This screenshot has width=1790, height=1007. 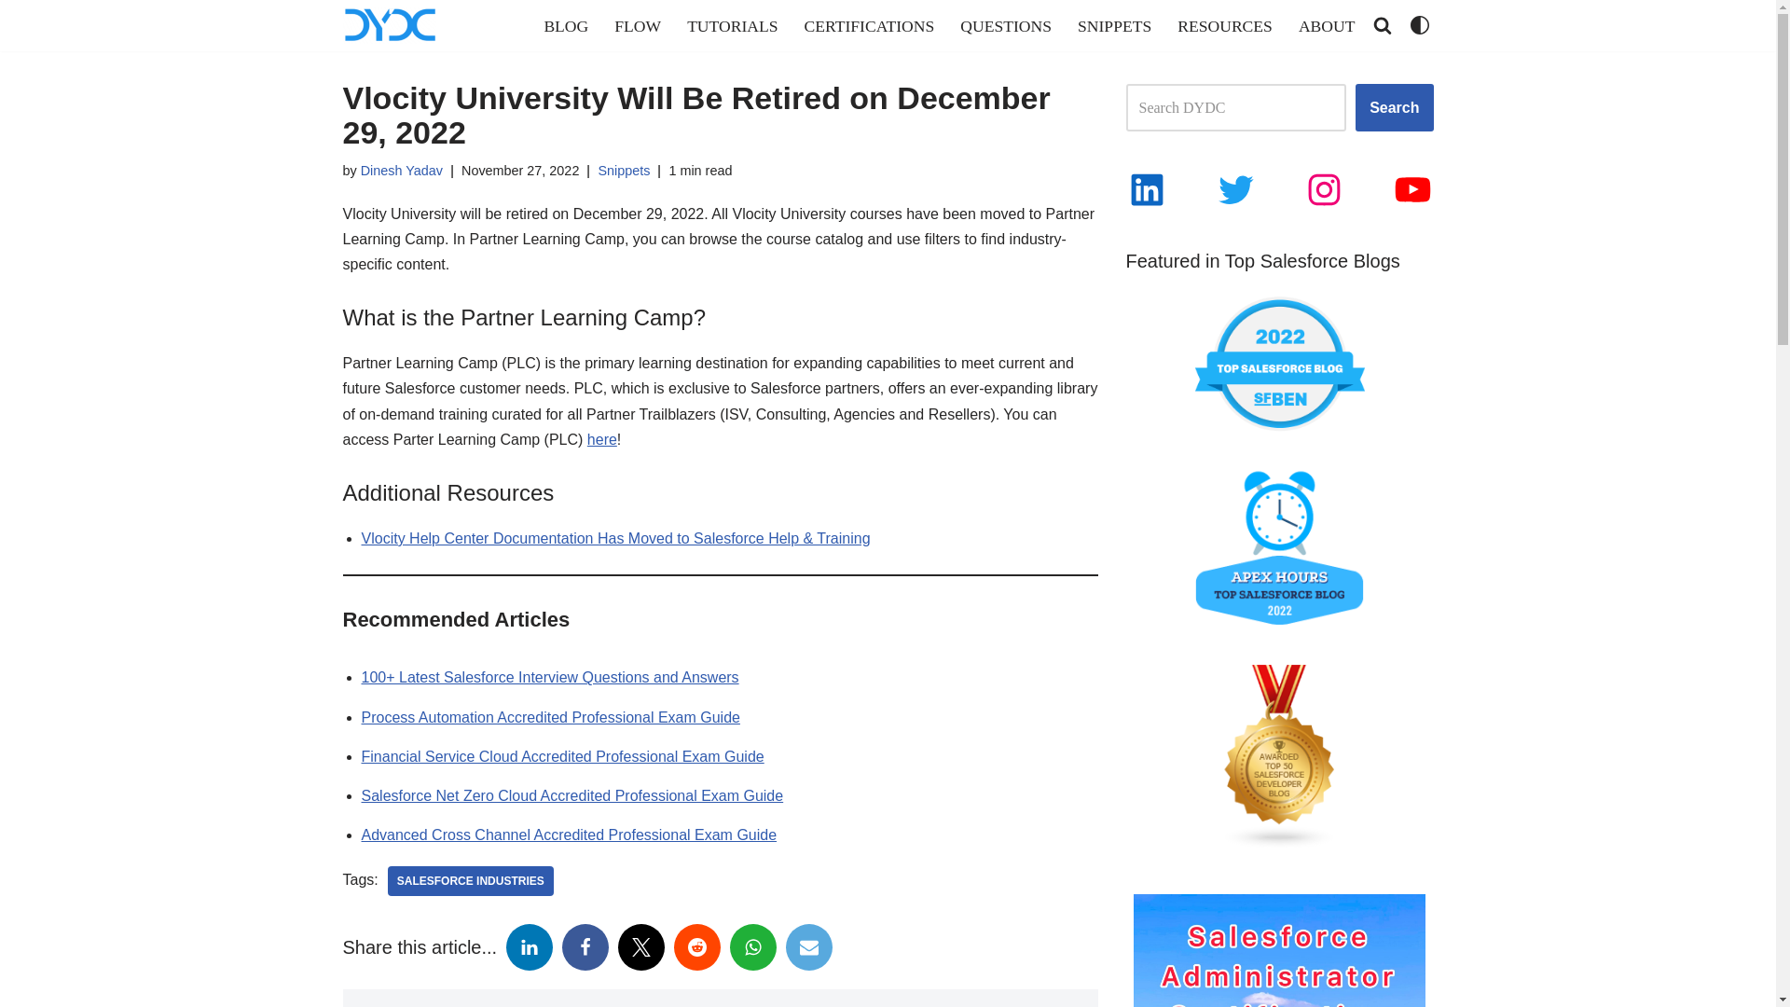 I want to click on Twitter, so click(x=640, y=947).